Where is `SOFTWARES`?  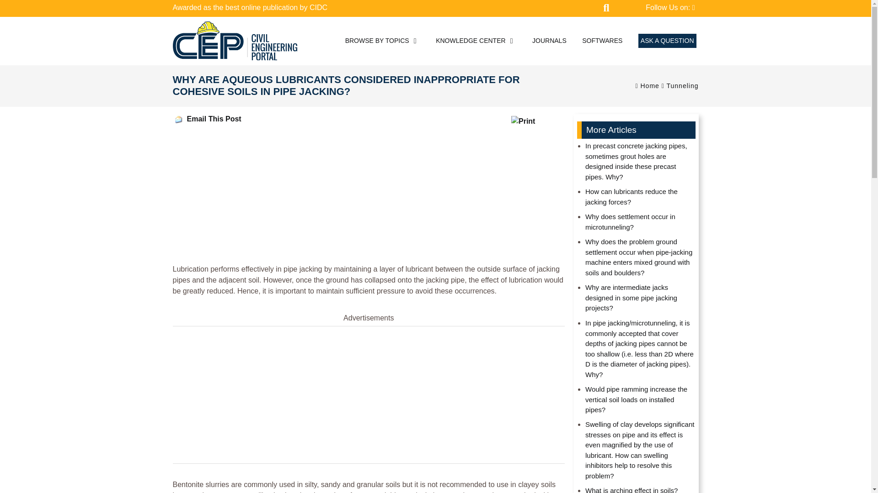
SOFTWARES is located at coordinates (602, 41).